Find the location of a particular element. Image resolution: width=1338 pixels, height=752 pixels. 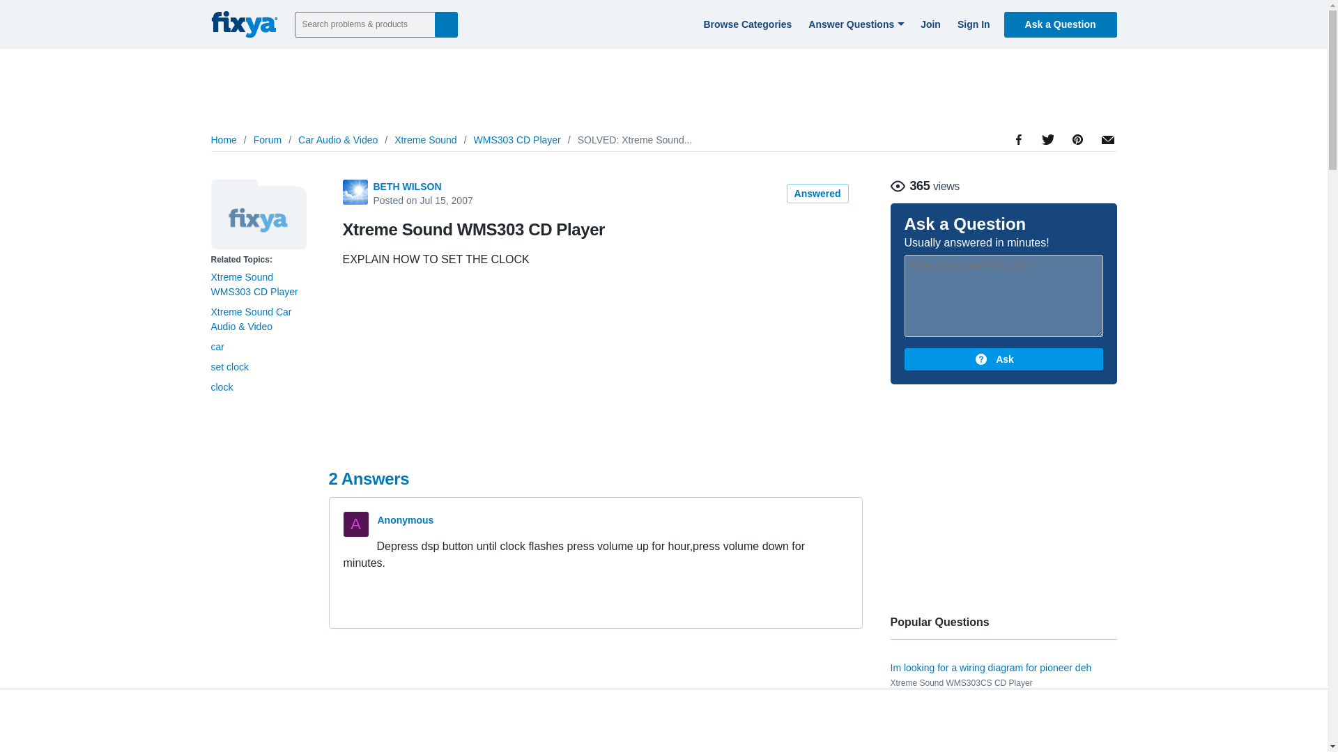

WMS303 CD Player is located at coordinates (517, 140).